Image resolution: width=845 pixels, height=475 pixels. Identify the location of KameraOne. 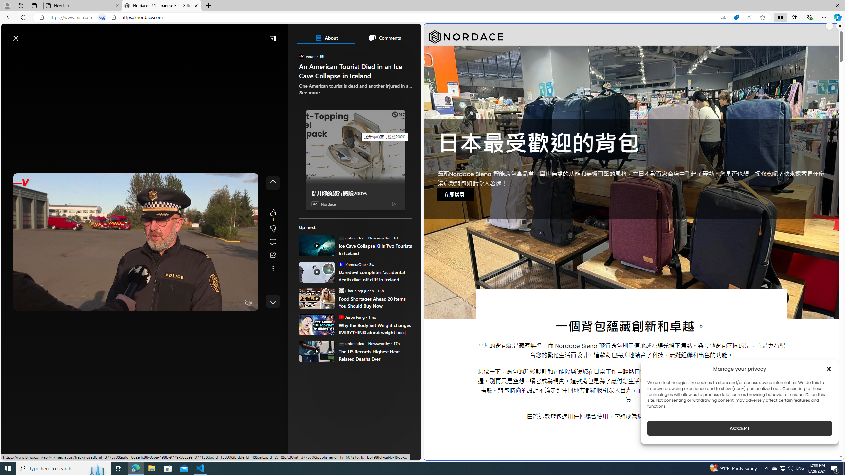
(341, 264).